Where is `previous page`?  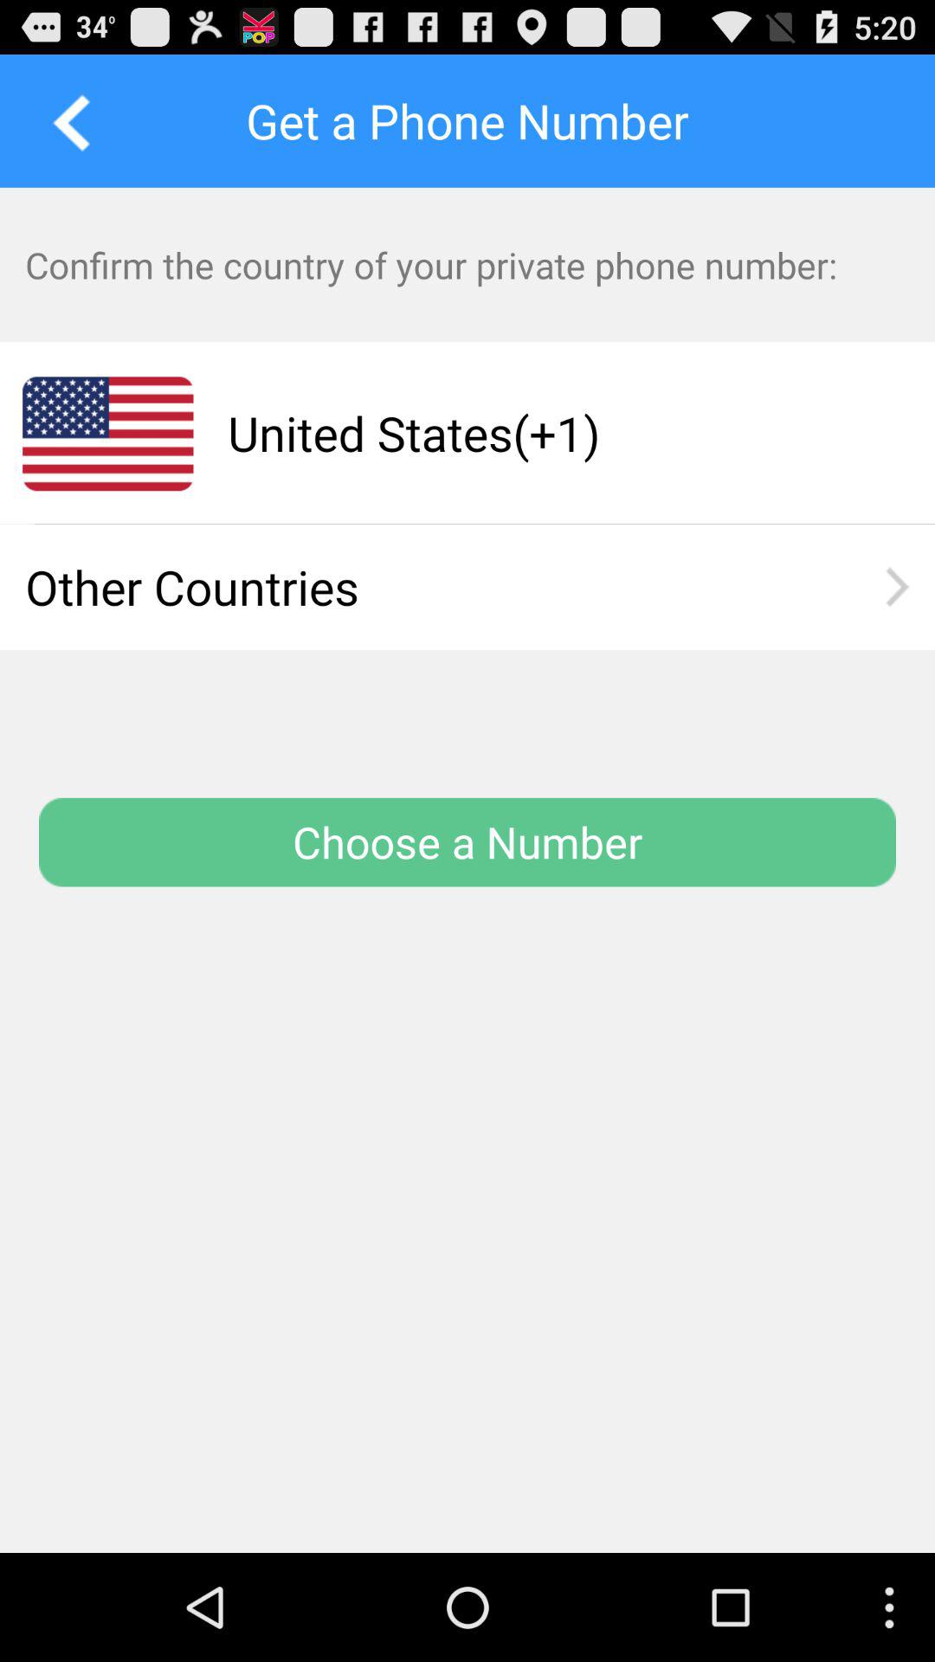
previous page is located at coordinates (66, 120).